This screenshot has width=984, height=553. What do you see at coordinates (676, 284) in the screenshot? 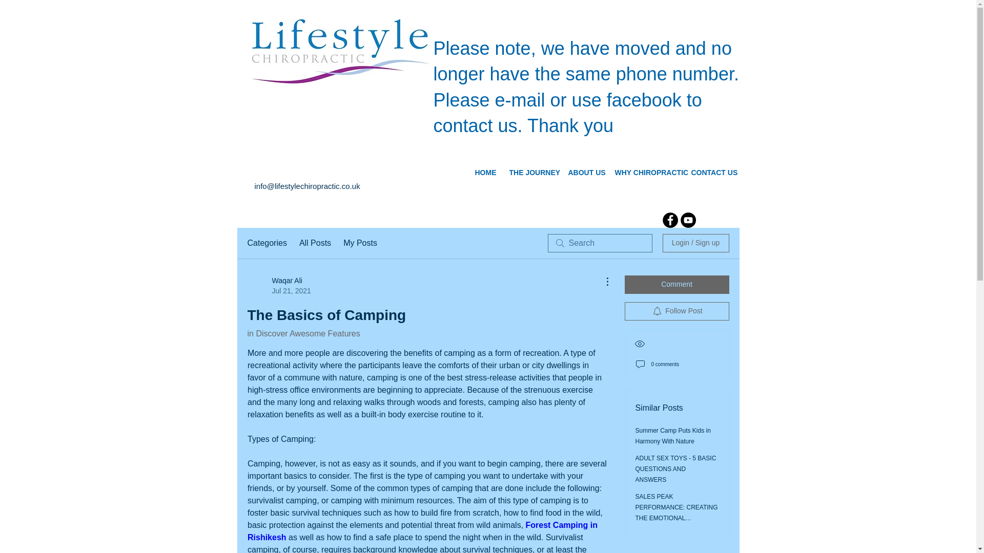
I see `Comment` at bounding box center [676, 284].